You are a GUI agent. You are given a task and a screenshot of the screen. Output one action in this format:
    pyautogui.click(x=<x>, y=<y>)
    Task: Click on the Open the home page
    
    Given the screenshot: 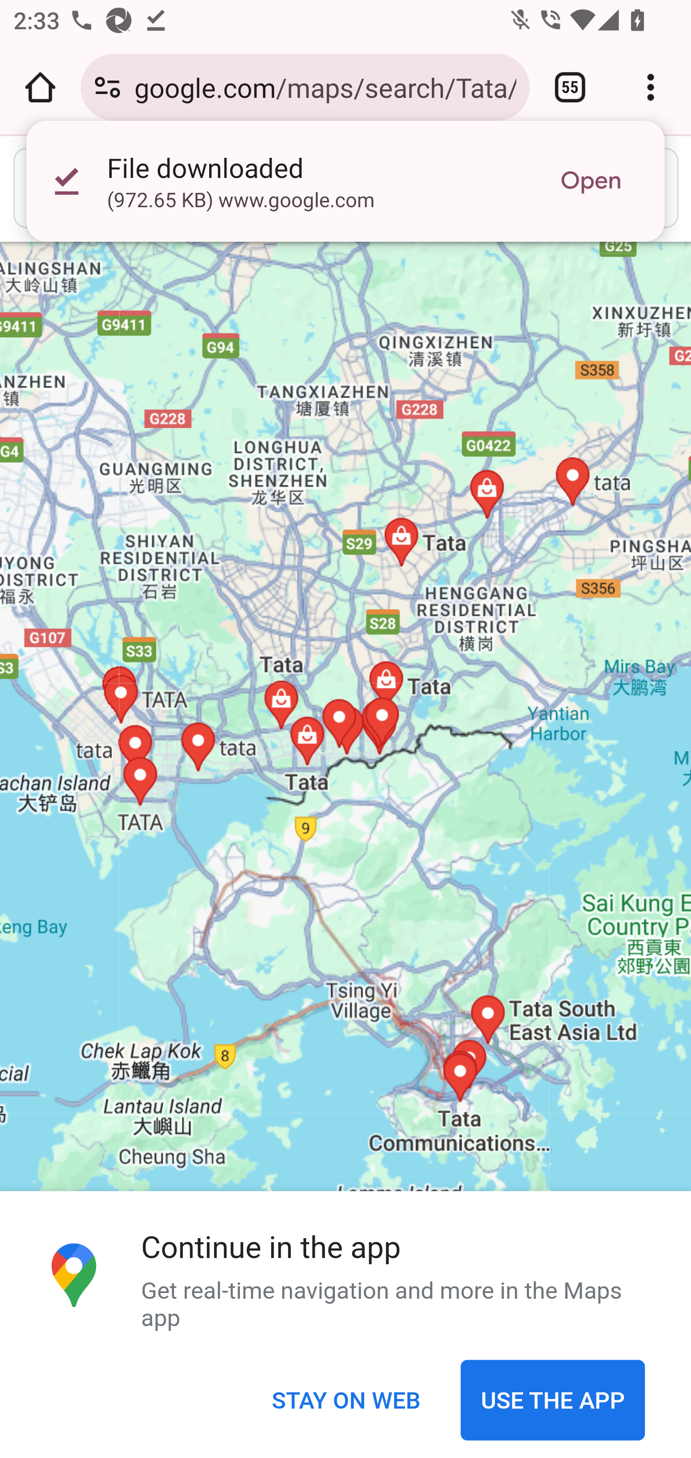 What is the action you would take?
    pyautogui.click(x=40, y=87)
    